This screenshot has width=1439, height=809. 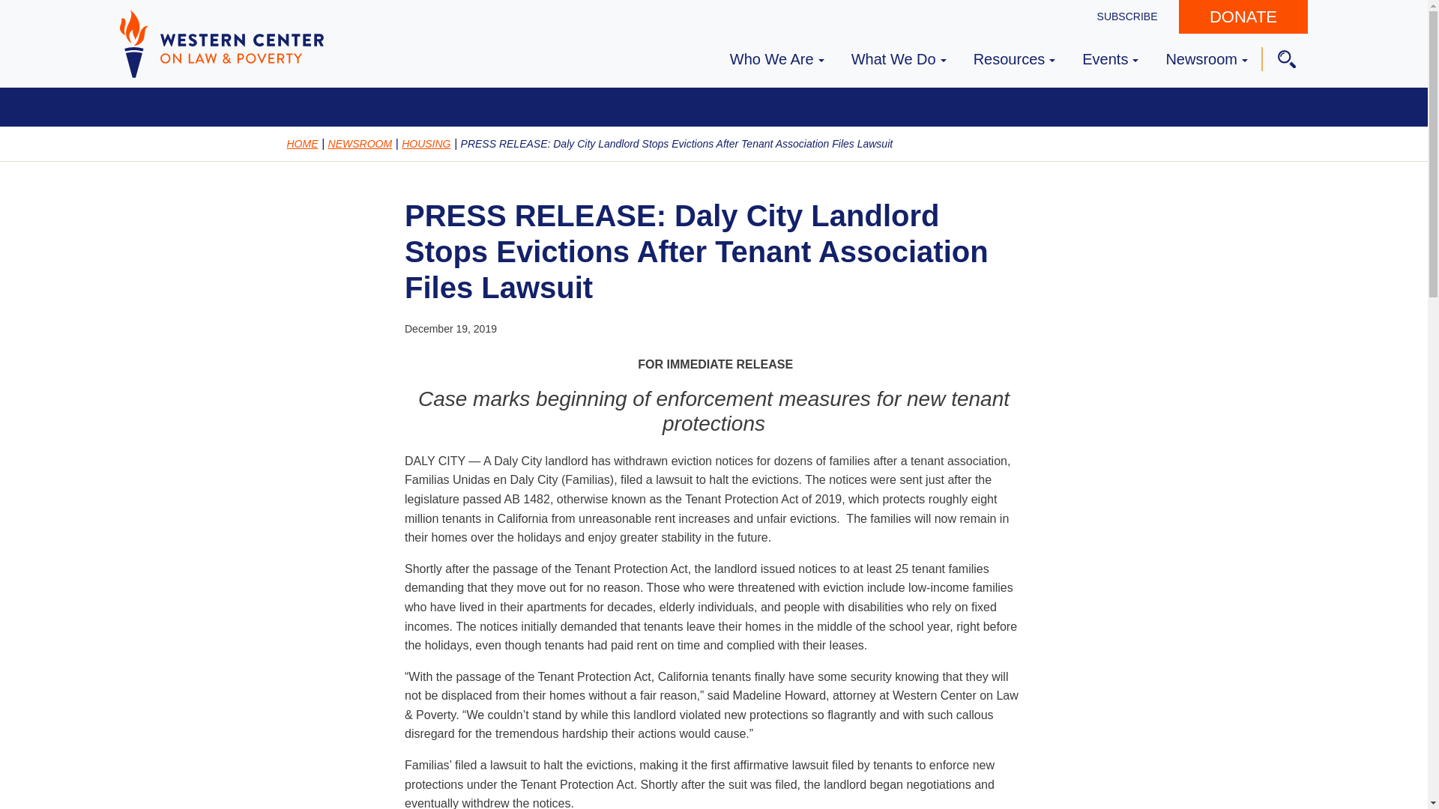 I want to click on Who We Are, so click(x=776, y=58).